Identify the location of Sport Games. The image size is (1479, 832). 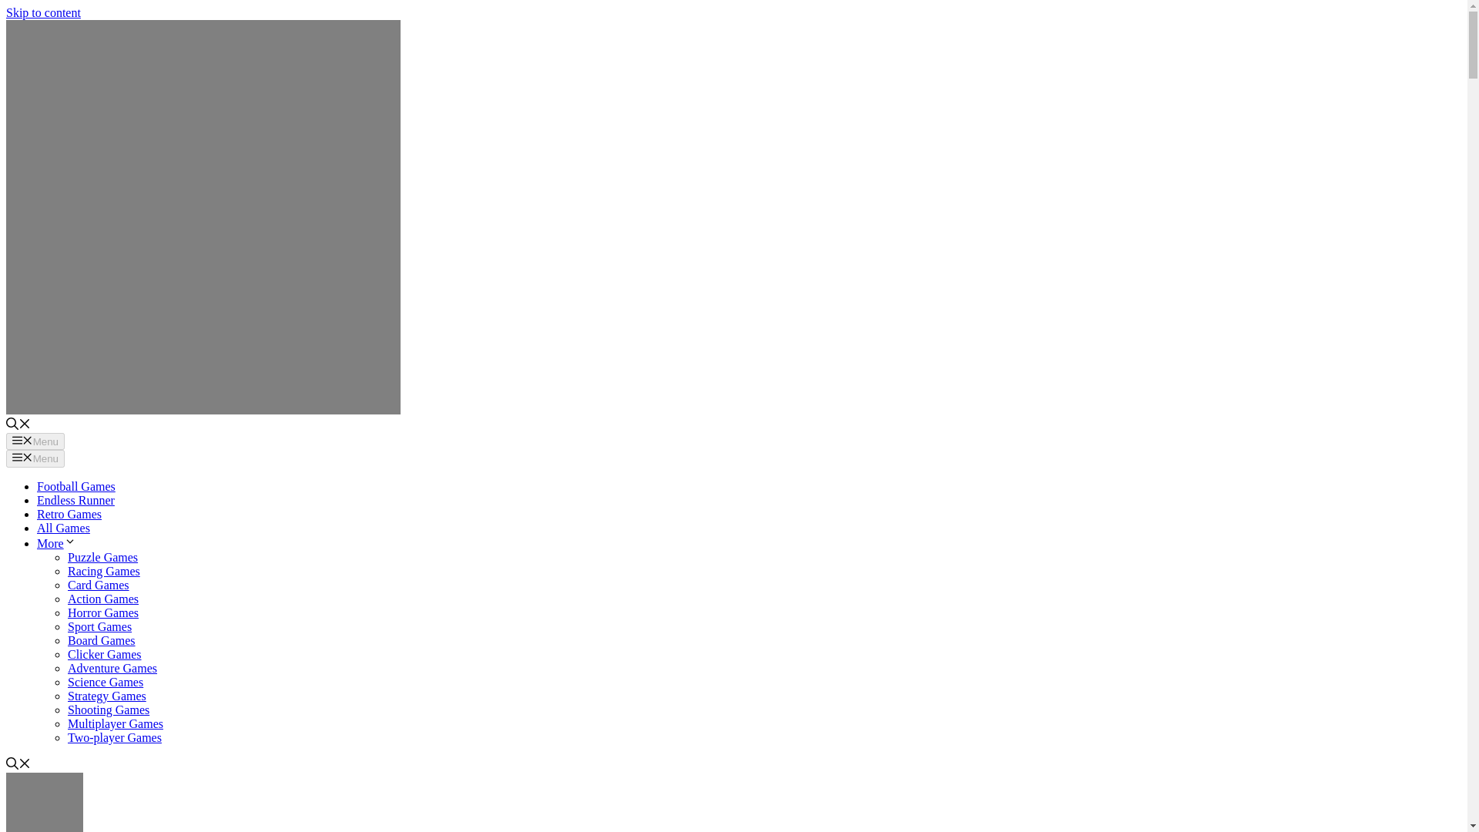
(99, 626).